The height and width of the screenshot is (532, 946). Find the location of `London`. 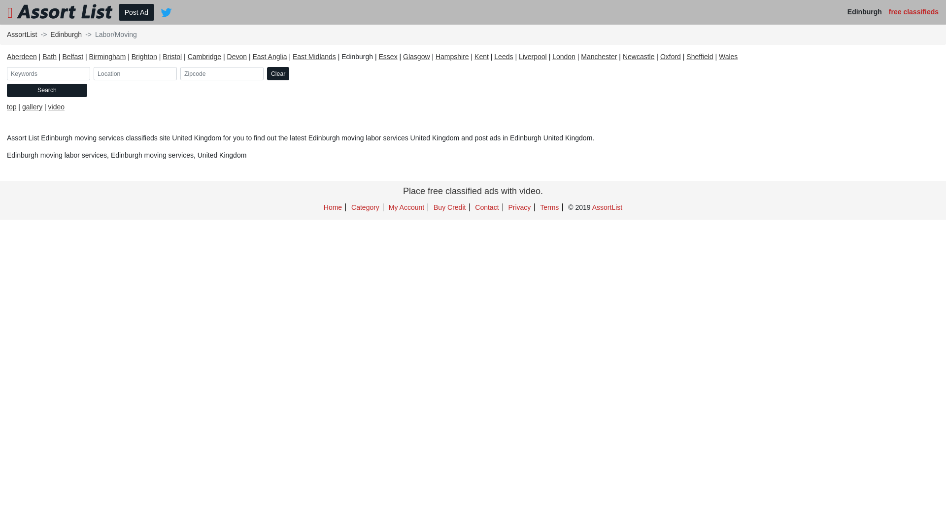

London is located at coordinates (564, 57).